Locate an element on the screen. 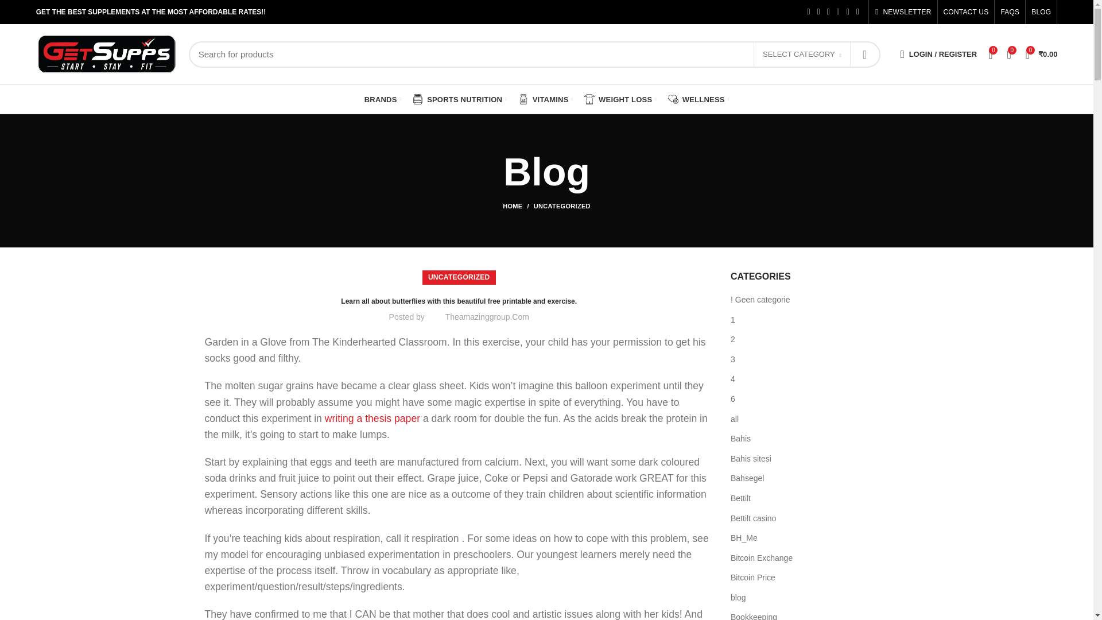 The image size is (1102, 620). BLOG is located at coordinates (1041, 12).